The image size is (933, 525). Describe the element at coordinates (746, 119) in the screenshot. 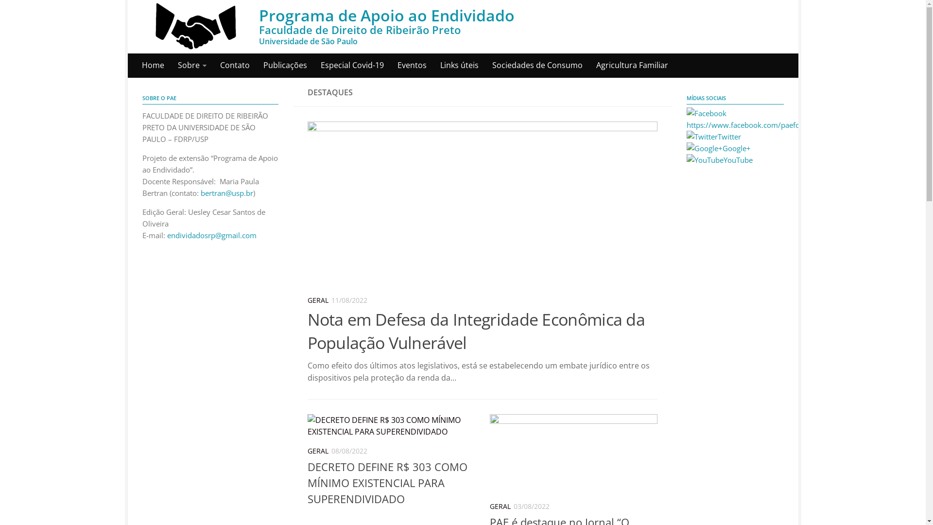

I see `https://www.facebook.com/paefdrp` at that location.